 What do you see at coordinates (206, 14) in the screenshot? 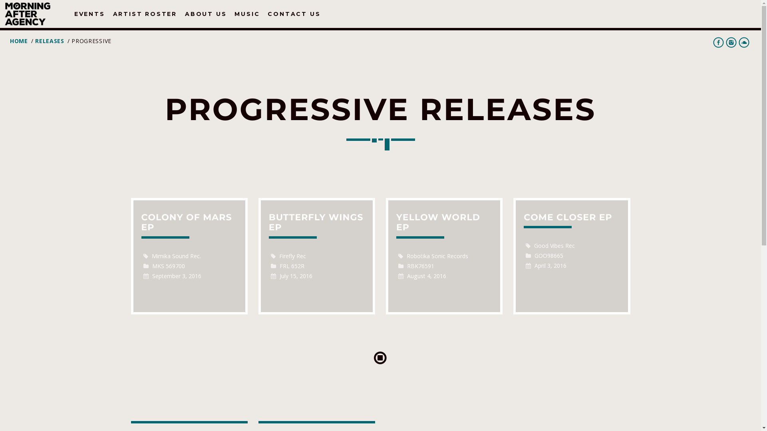
I see `ABOUT US` at bounding box center [206, 14].